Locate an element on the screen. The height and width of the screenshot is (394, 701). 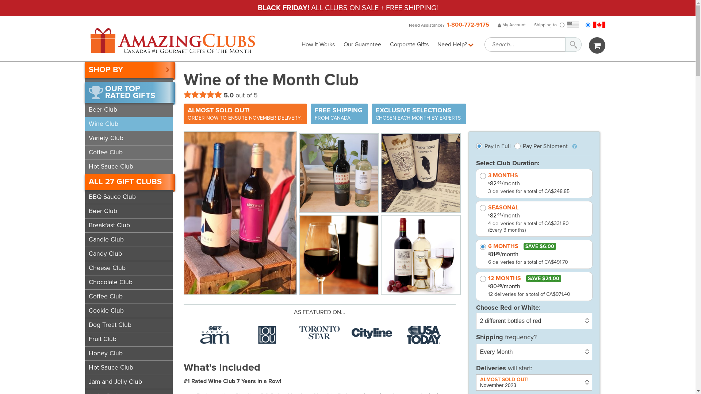
Wine Club is located at coordinates (129, 124).